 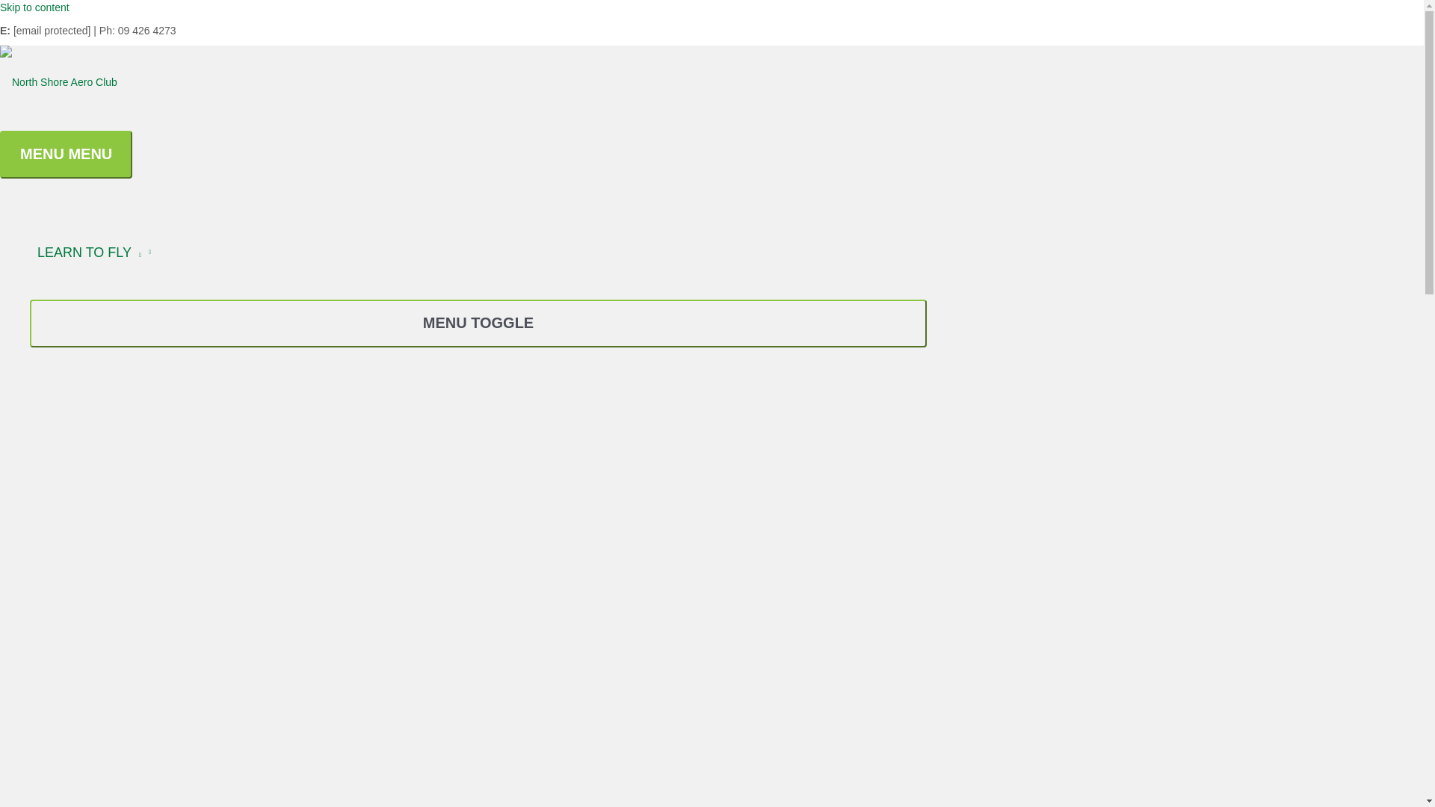 I want to click on MENU TOGGLE, so click(x=478, y=323).